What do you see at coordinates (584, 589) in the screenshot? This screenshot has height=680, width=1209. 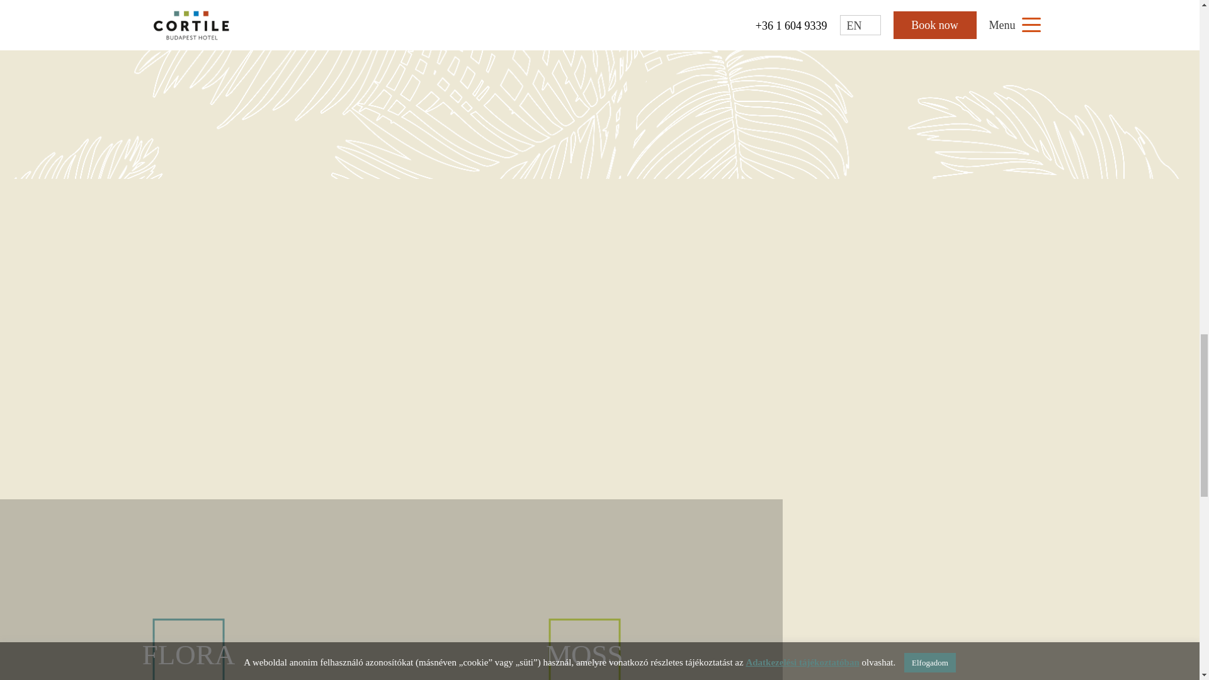 I see `MOSS` at bounding box center [584, 589].